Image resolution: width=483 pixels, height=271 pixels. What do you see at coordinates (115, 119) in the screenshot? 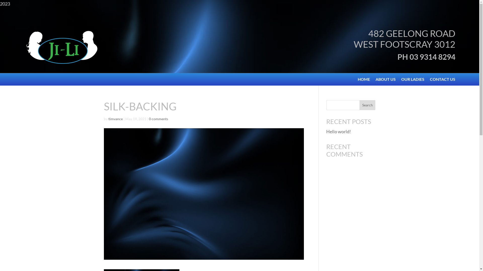
I see `timvance` at bounding box center [115, 119].